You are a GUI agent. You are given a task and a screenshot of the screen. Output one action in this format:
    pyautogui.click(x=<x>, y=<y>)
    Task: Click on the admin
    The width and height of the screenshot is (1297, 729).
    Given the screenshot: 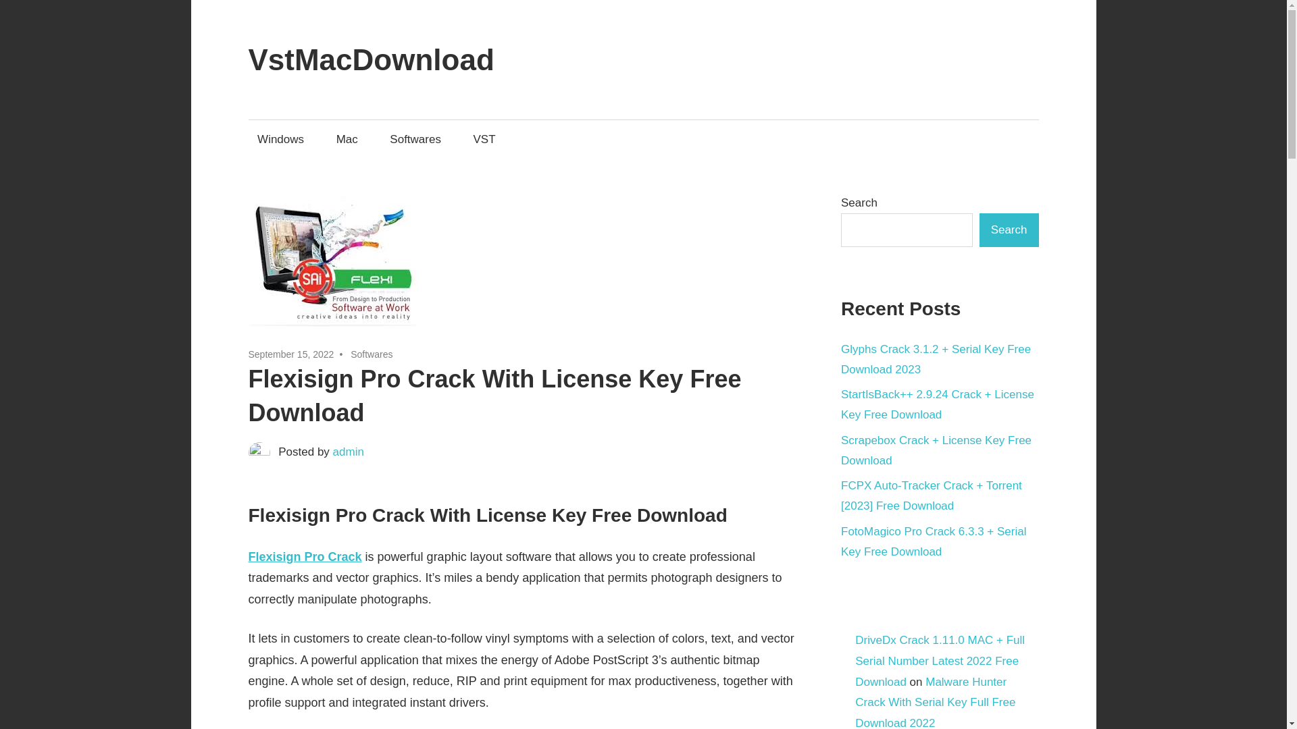 What is the action you would take?
    pyautogui.click(x=349, y=452)
    